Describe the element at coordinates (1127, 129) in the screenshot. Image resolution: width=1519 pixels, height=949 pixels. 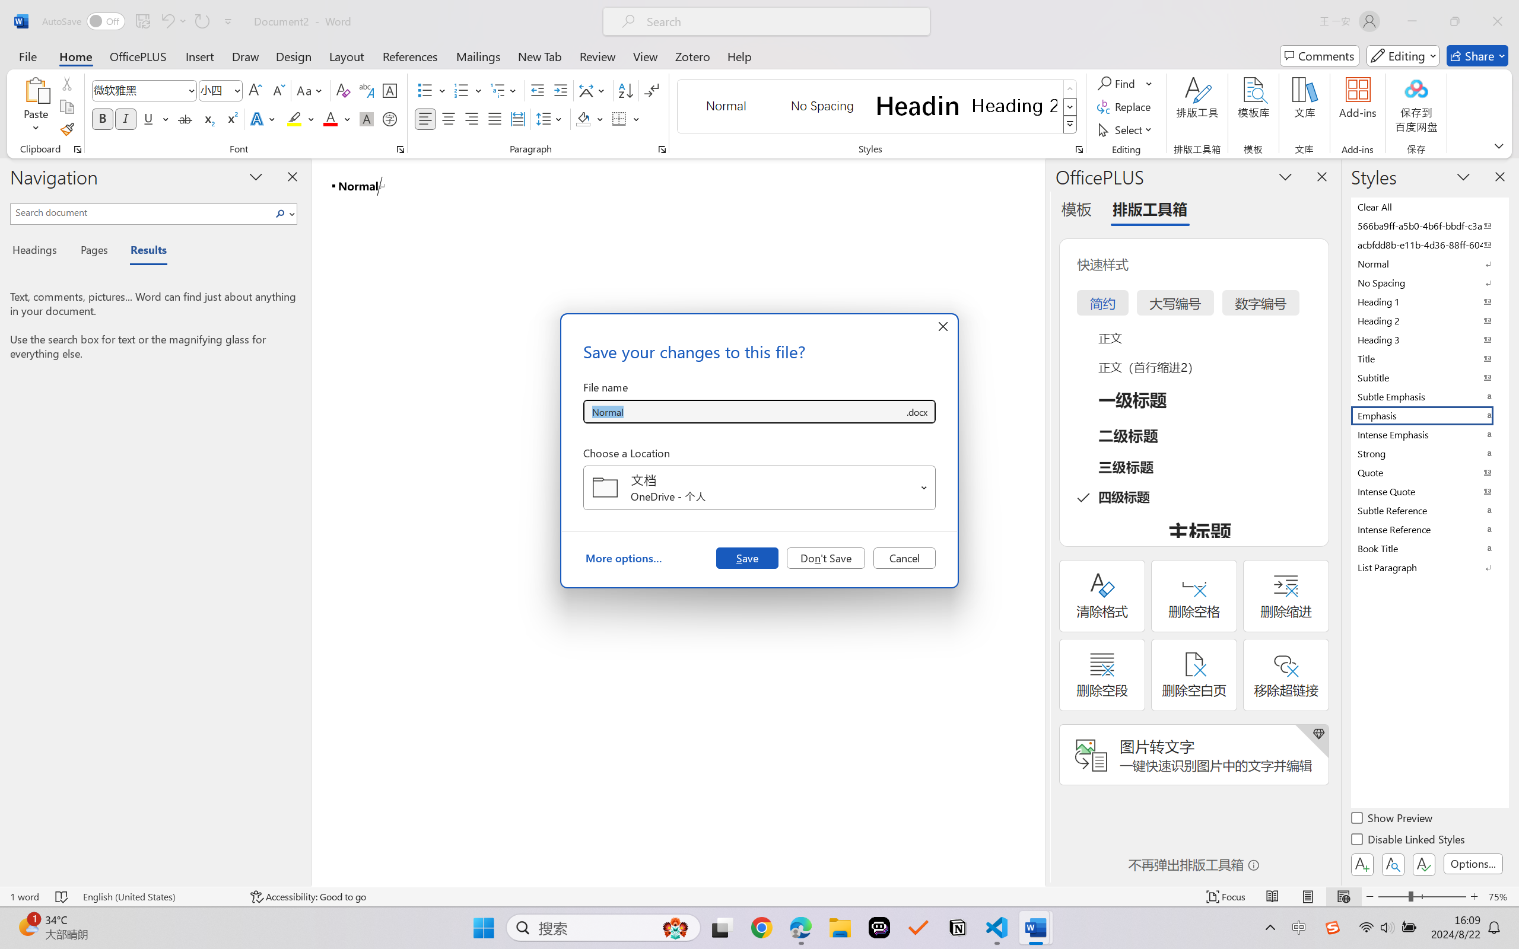
I see `Select` at that location.